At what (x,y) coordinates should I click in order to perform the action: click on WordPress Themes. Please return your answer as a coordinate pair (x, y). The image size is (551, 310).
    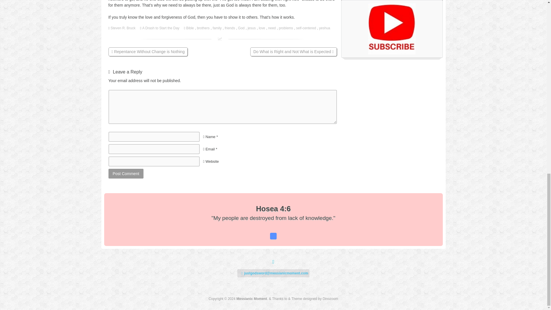
    Looking at the image, I should click on (330, 299).